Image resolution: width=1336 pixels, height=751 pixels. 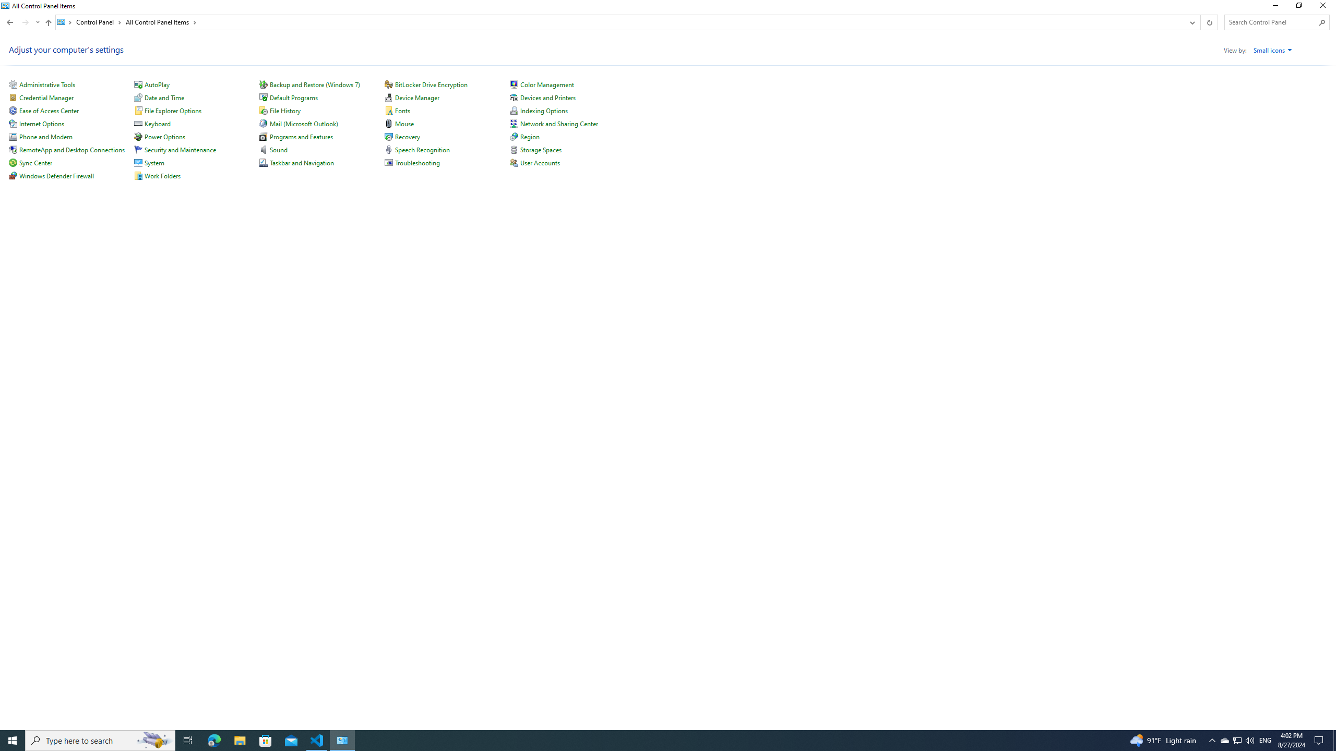 I want to click on Up band toolbar, so click(x=48, y=24).